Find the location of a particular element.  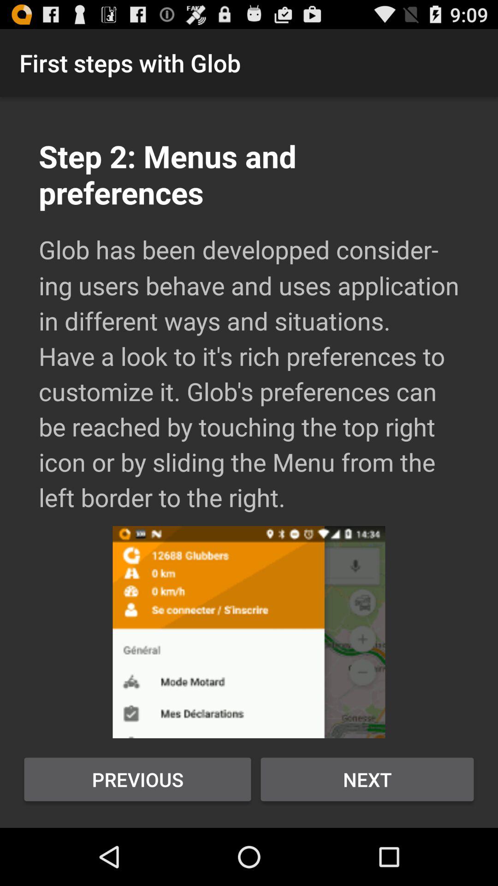

click icon to the left of the next item is located at coordinates (137, 779).